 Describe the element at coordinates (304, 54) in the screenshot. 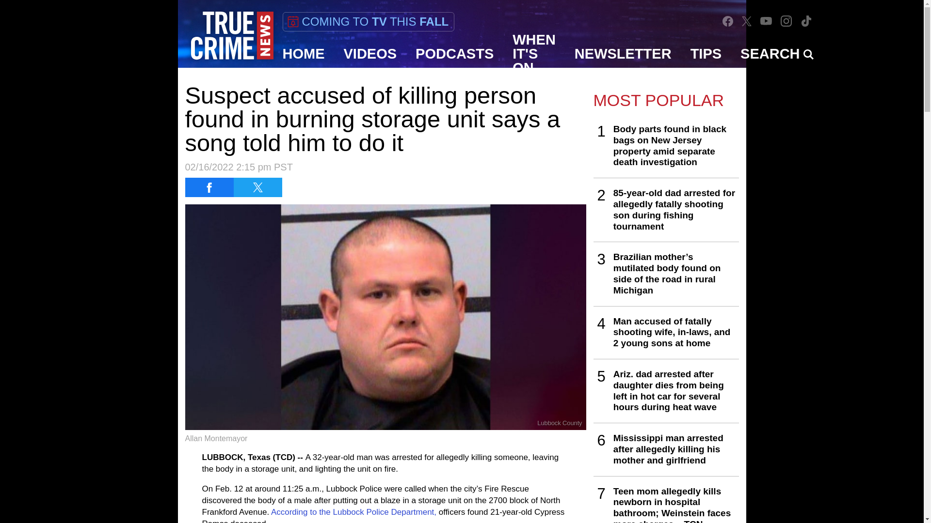

I see `HOME` at that location.